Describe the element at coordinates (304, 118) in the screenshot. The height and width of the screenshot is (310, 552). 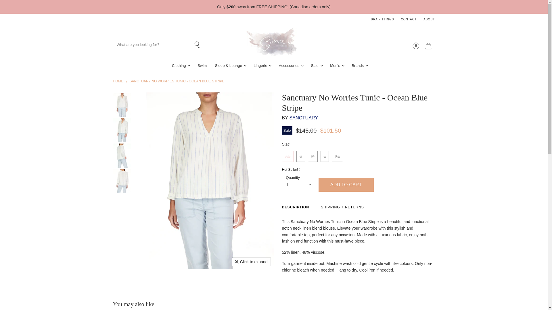
I see `Sanctuary` at that location.